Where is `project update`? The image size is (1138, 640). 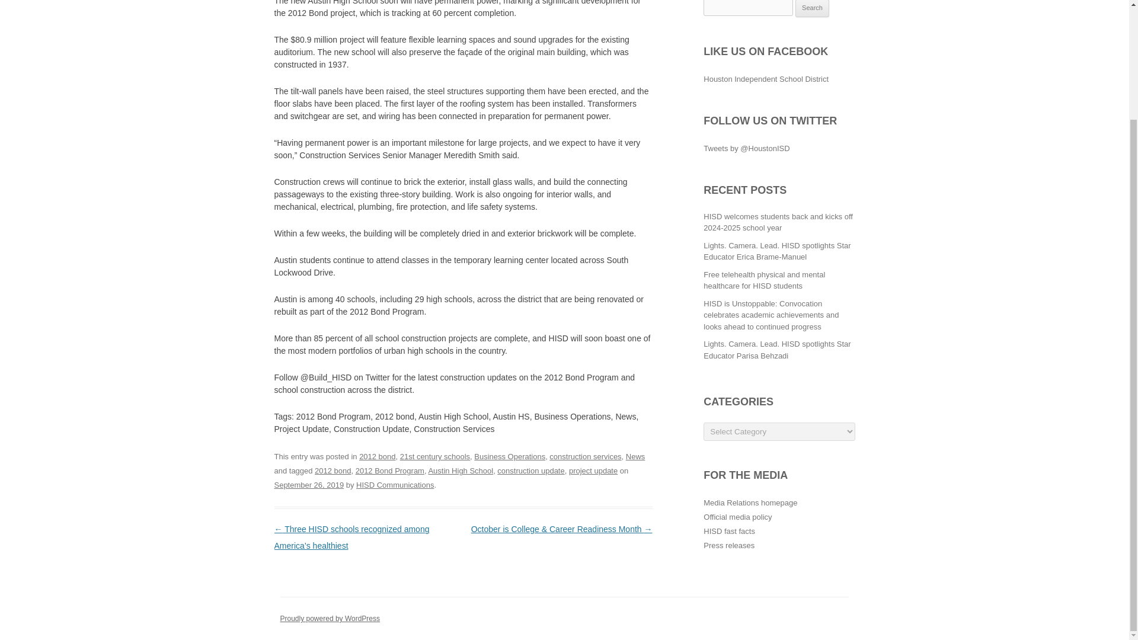
project update is located at coordinates (593, 471).